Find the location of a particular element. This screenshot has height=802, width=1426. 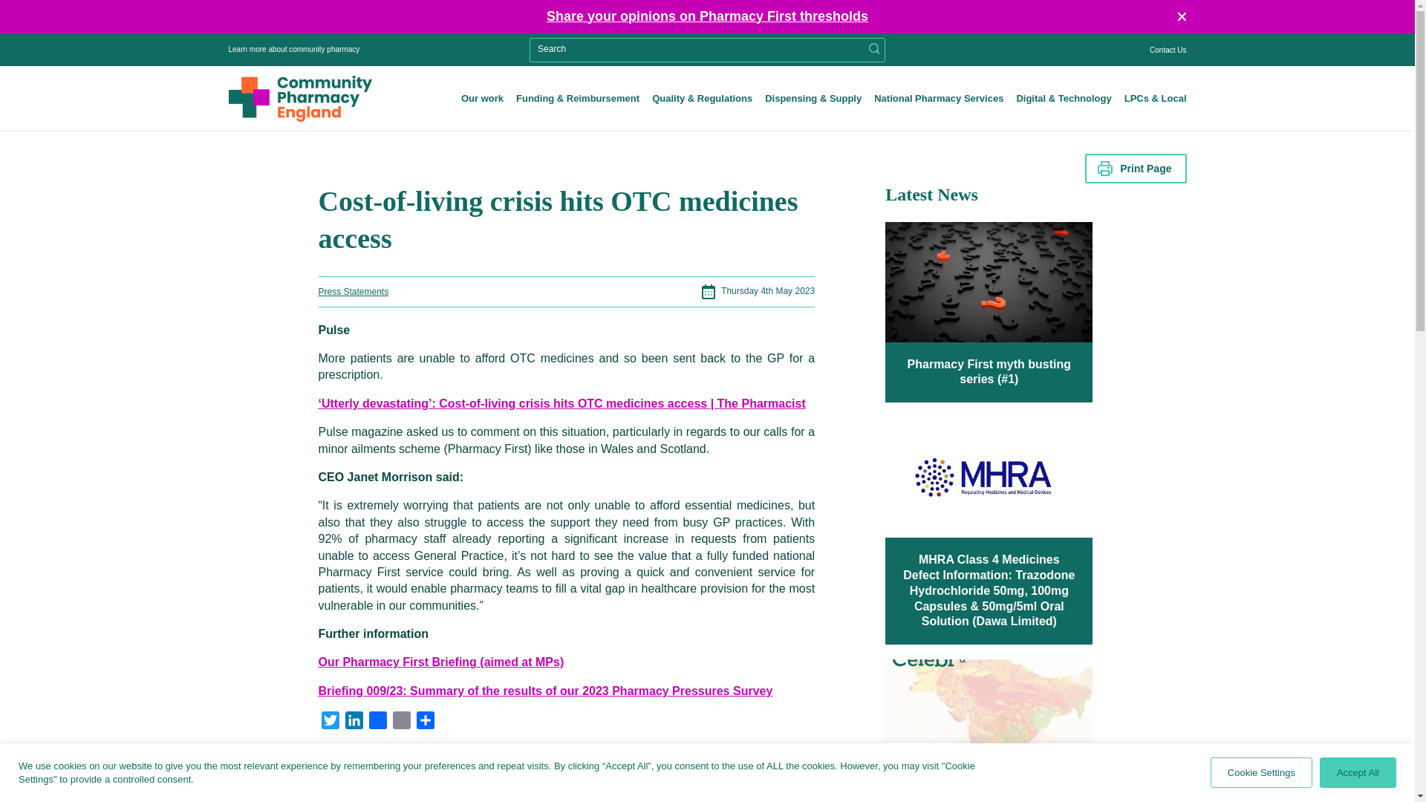

Share your opinions on Pharmacy First thresholds is located at coordinates (707, 18).